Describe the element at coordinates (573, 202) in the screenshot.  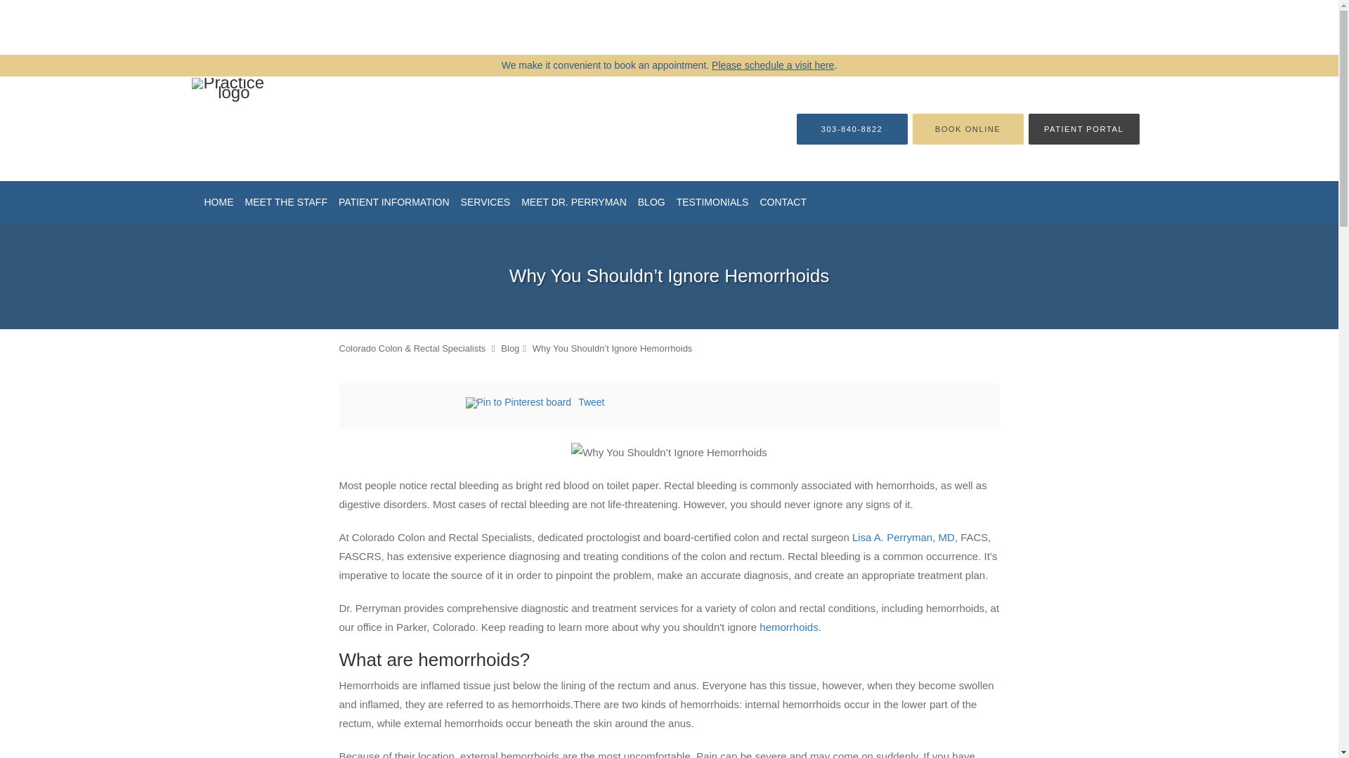
I see `MEET DR. PERRYMAN` at that location.